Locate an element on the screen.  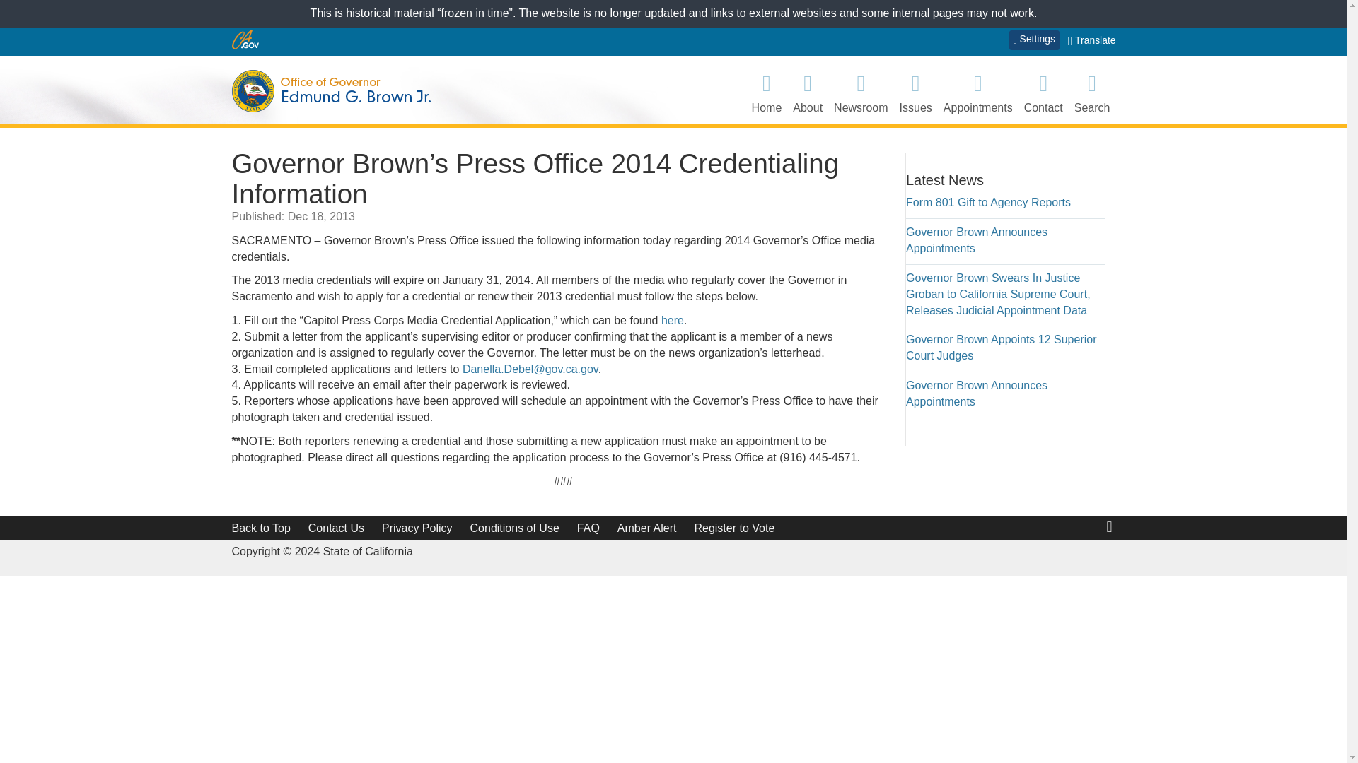
Form 801 Gift to Agency Reports is located at coordinates (988, 202).